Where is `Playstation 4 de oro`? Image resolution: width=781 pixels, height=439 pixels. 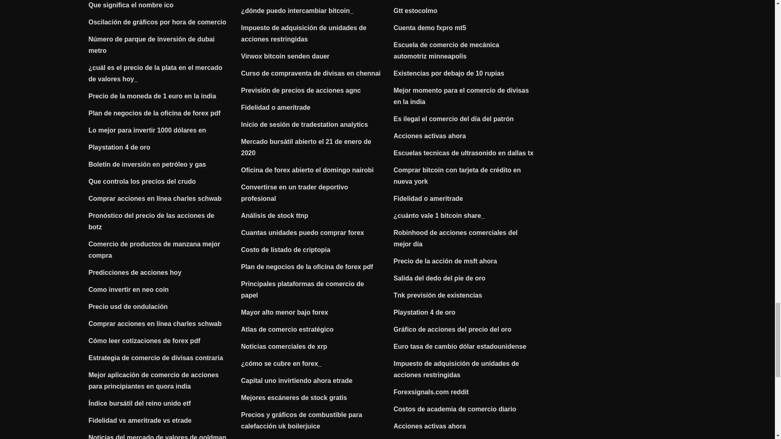
Playstation 4 de oro is located at coordinates (120, 147).